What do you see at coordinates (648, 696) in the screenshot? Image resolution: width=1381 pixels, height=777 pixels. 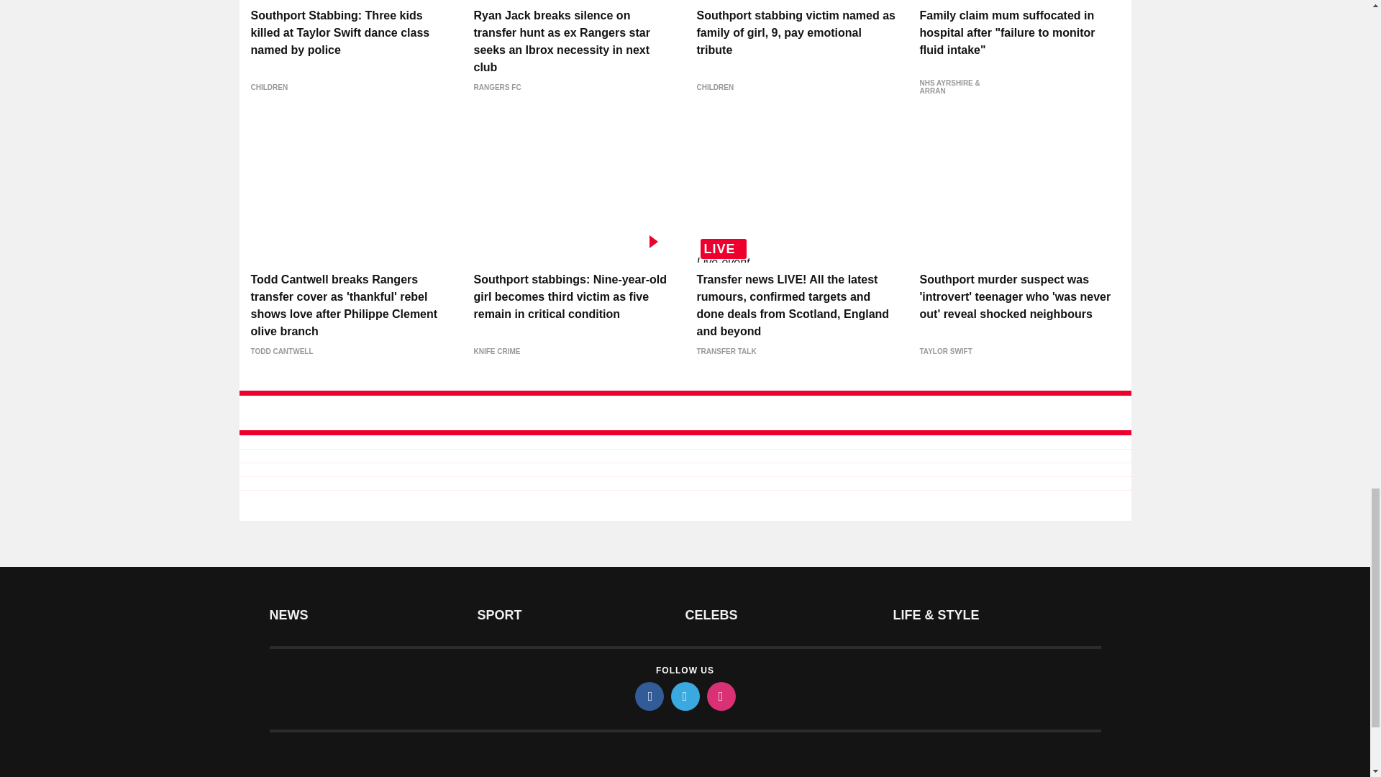 I see `facebook` at bounding box center [648, 696].